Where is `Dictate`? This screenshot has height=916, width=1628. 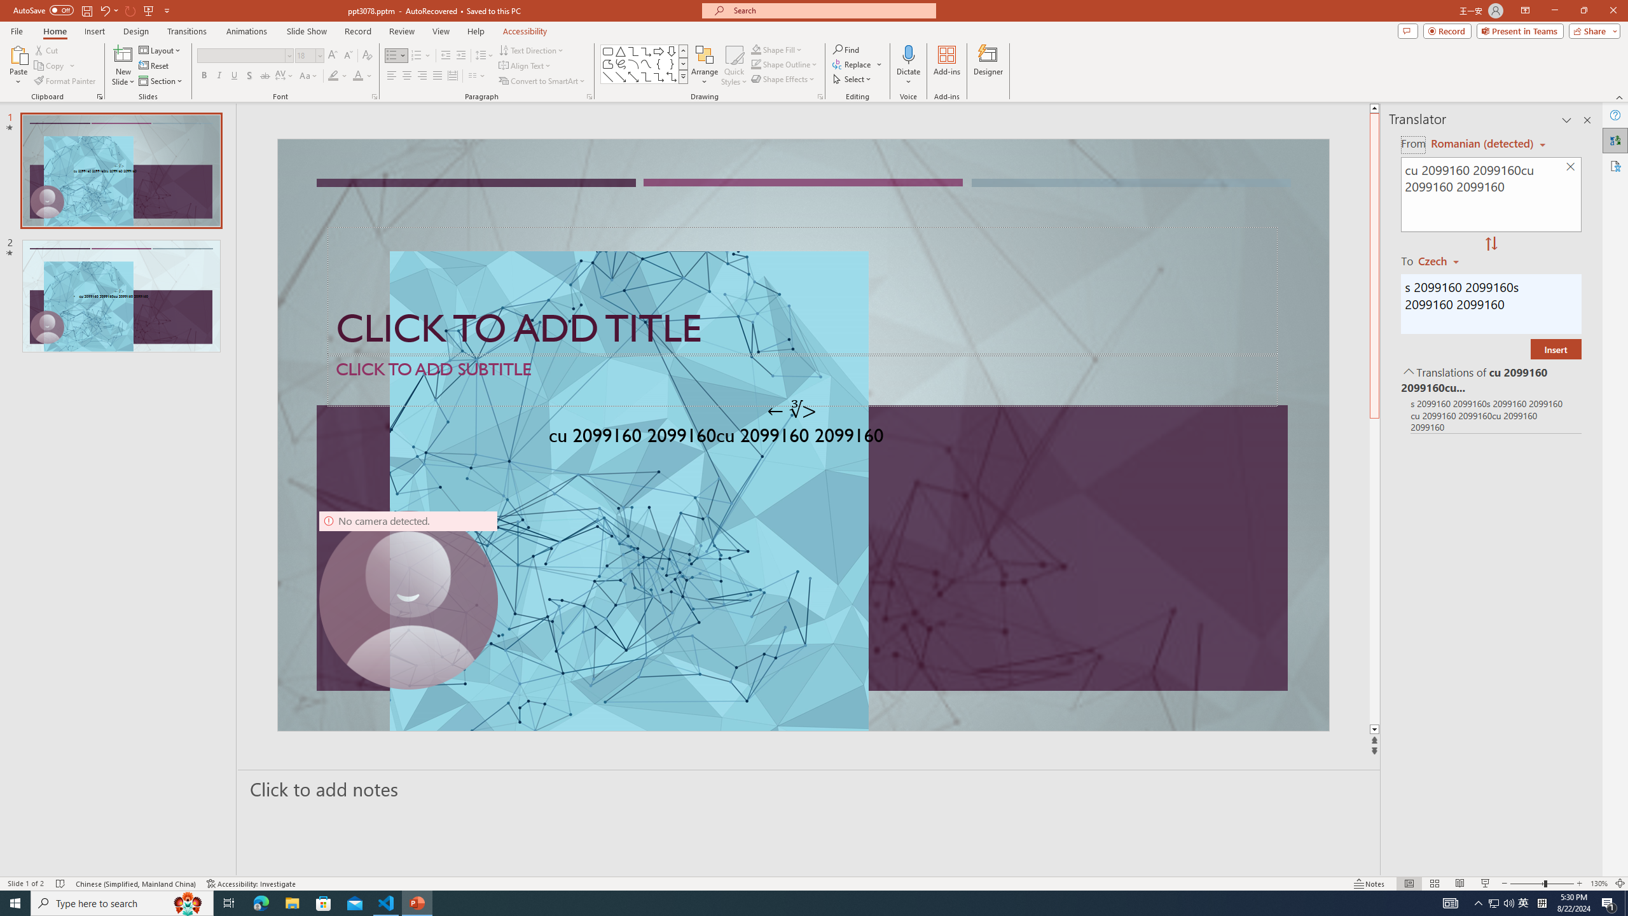 Dictate is located at coordinates (908, 66).